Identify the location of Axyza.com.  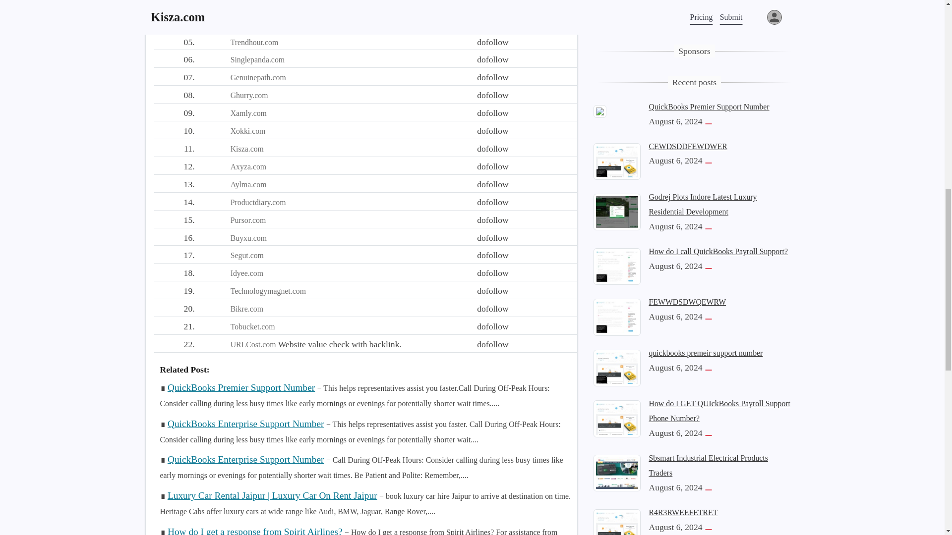
(248, 166).